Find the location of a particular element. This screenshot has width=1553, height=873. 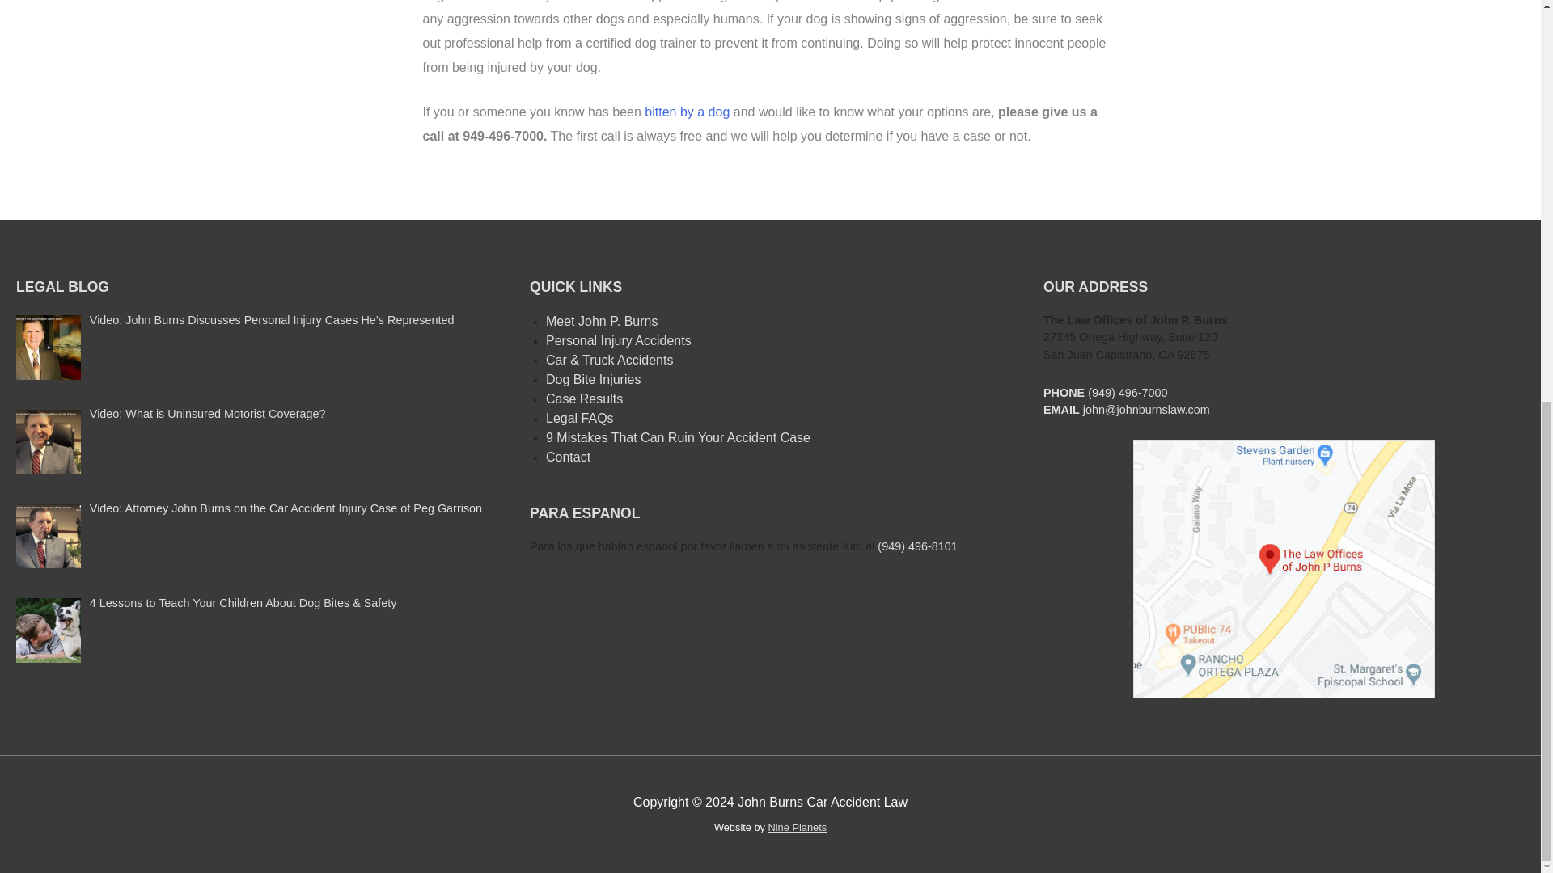

Dog Bites is located at coordinates (687, 112).